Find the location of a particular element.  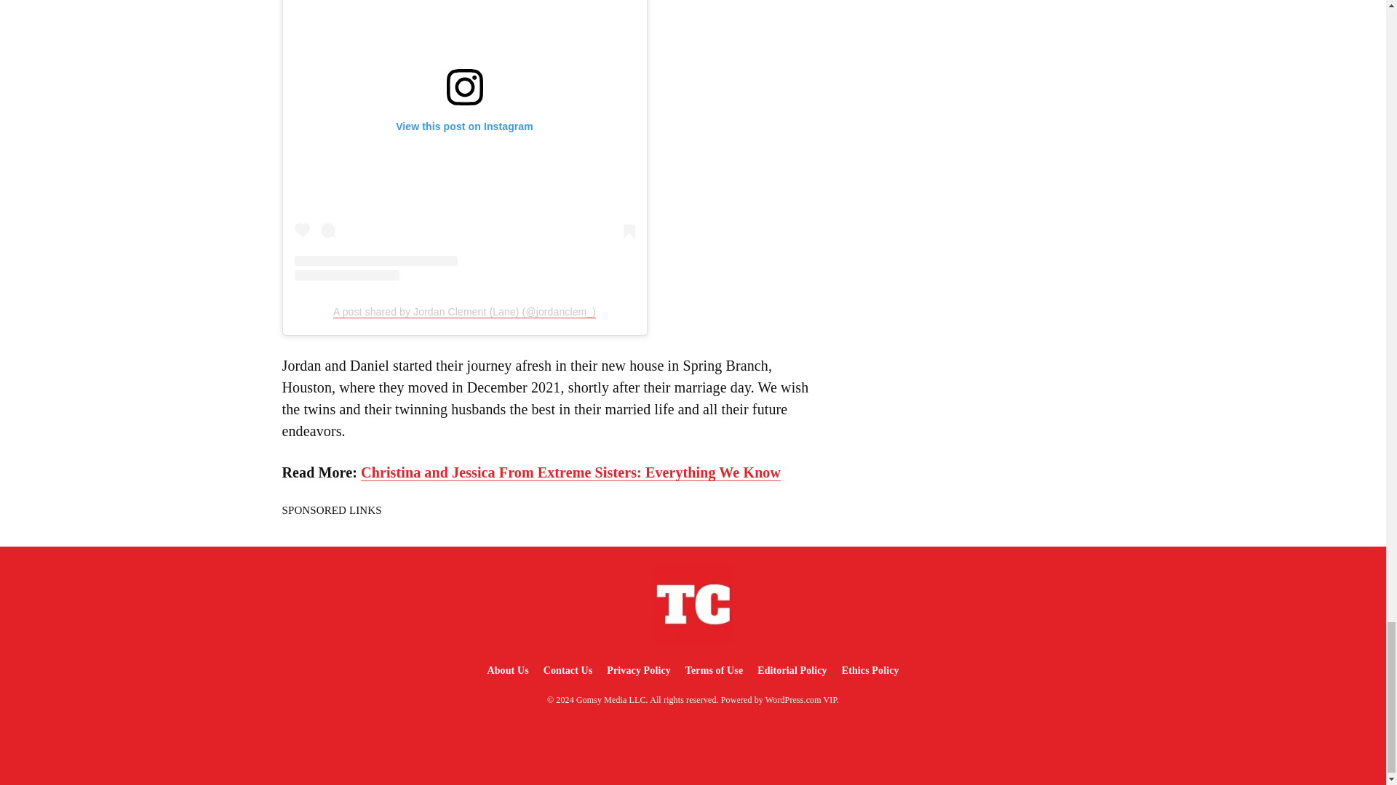

Privacy Policy is located at coordinates (638, 670).